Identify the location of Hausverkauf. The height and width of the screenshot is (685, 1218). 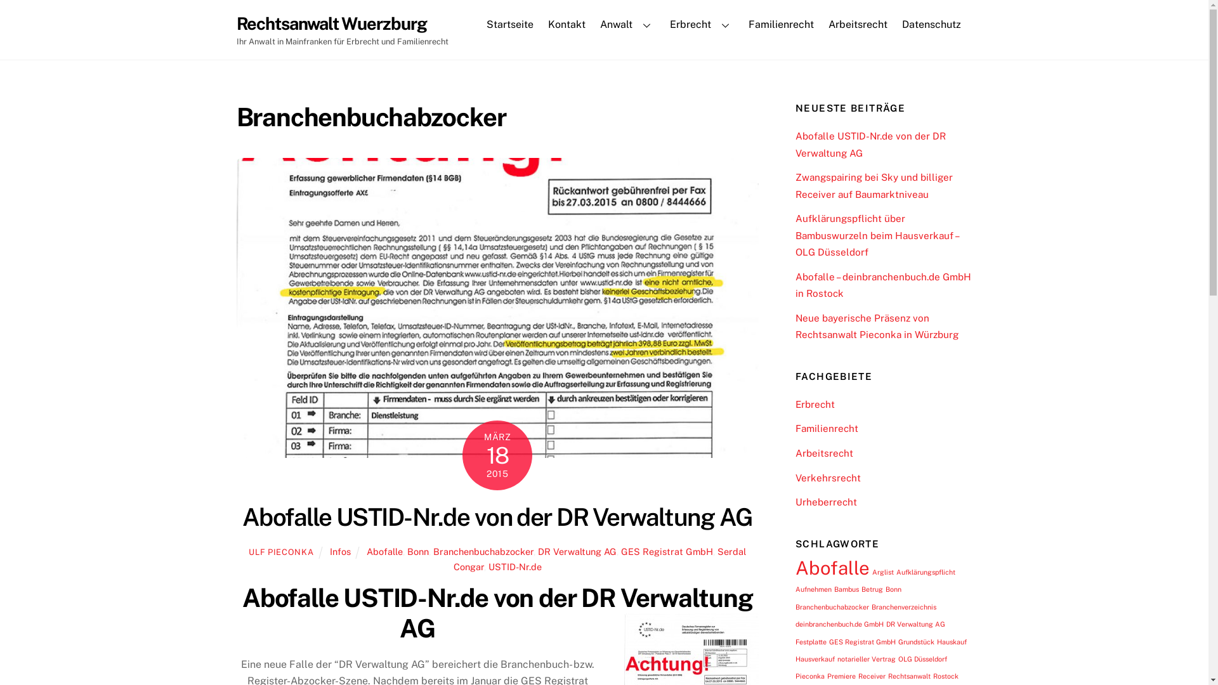
(815, 659).